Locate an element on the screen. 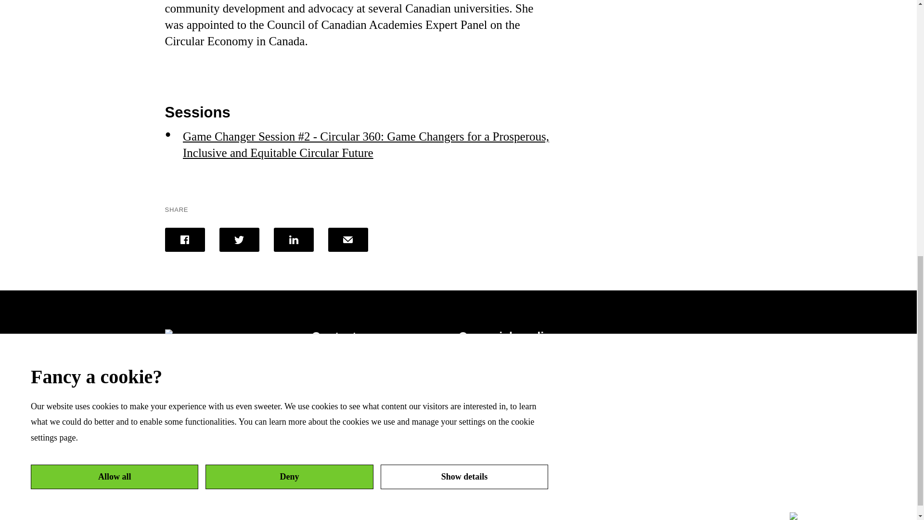 The height and width of the screenshot is (520, 924). Allow all is located at coordinates (115, 178).